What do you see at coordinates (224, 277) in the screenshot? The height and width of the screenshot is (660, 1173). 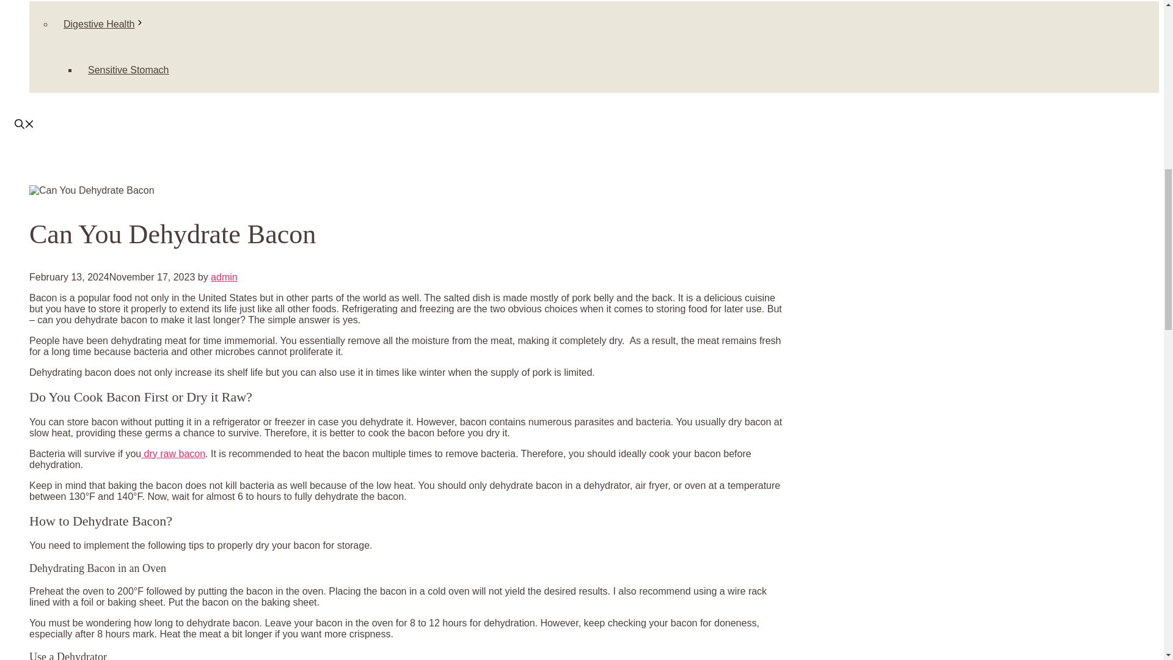 I see `View all posts by admin` at bounding box center [224, 277].